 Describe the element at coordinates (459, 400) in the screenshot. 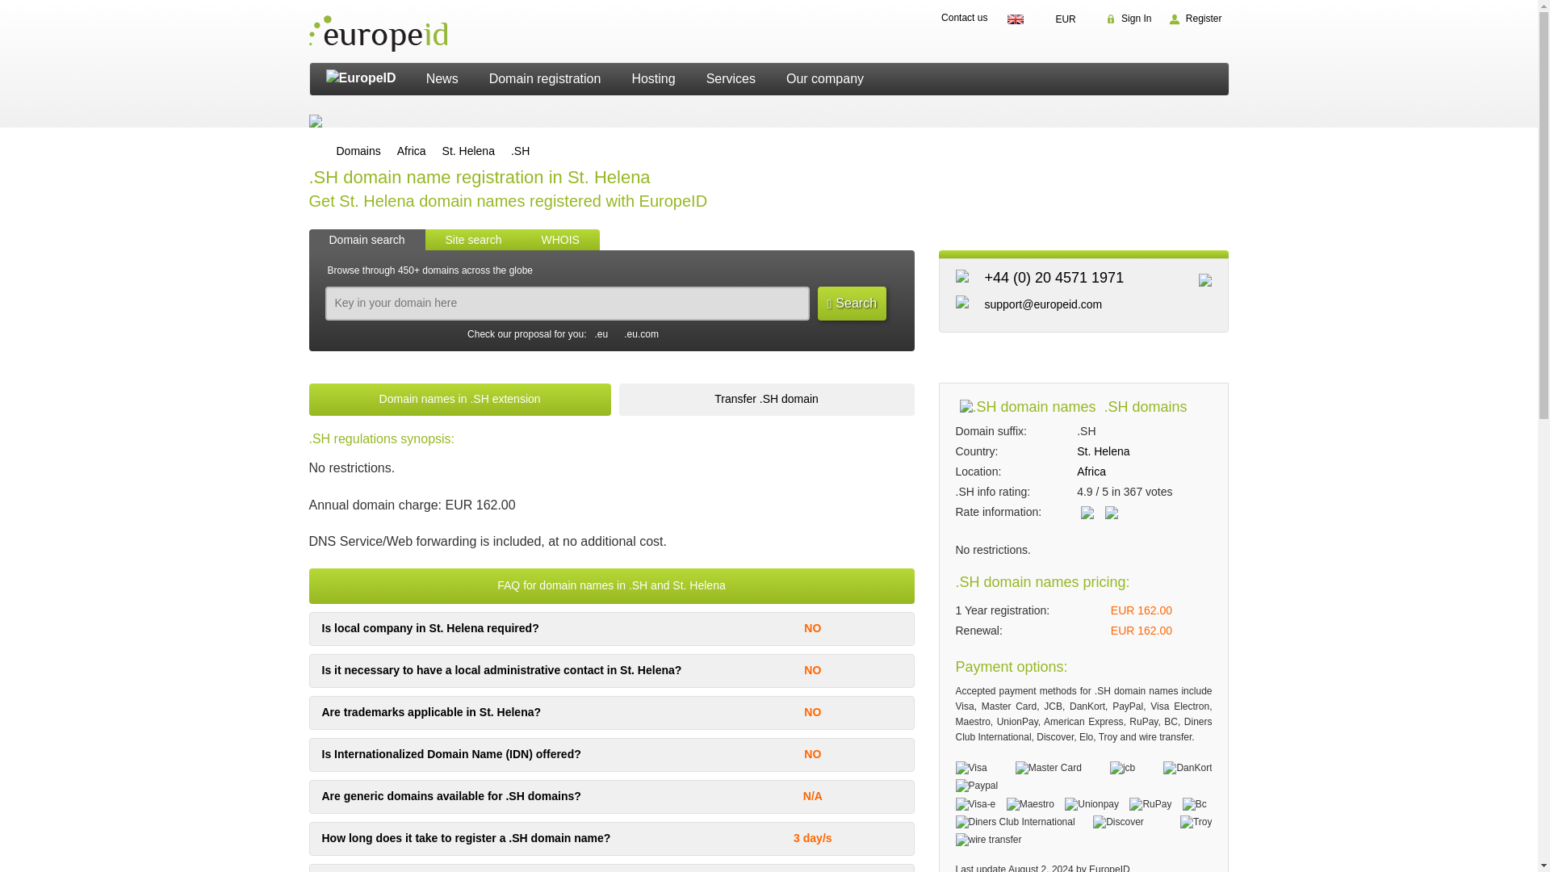

I see `Domain names in .SH extension` at that location.